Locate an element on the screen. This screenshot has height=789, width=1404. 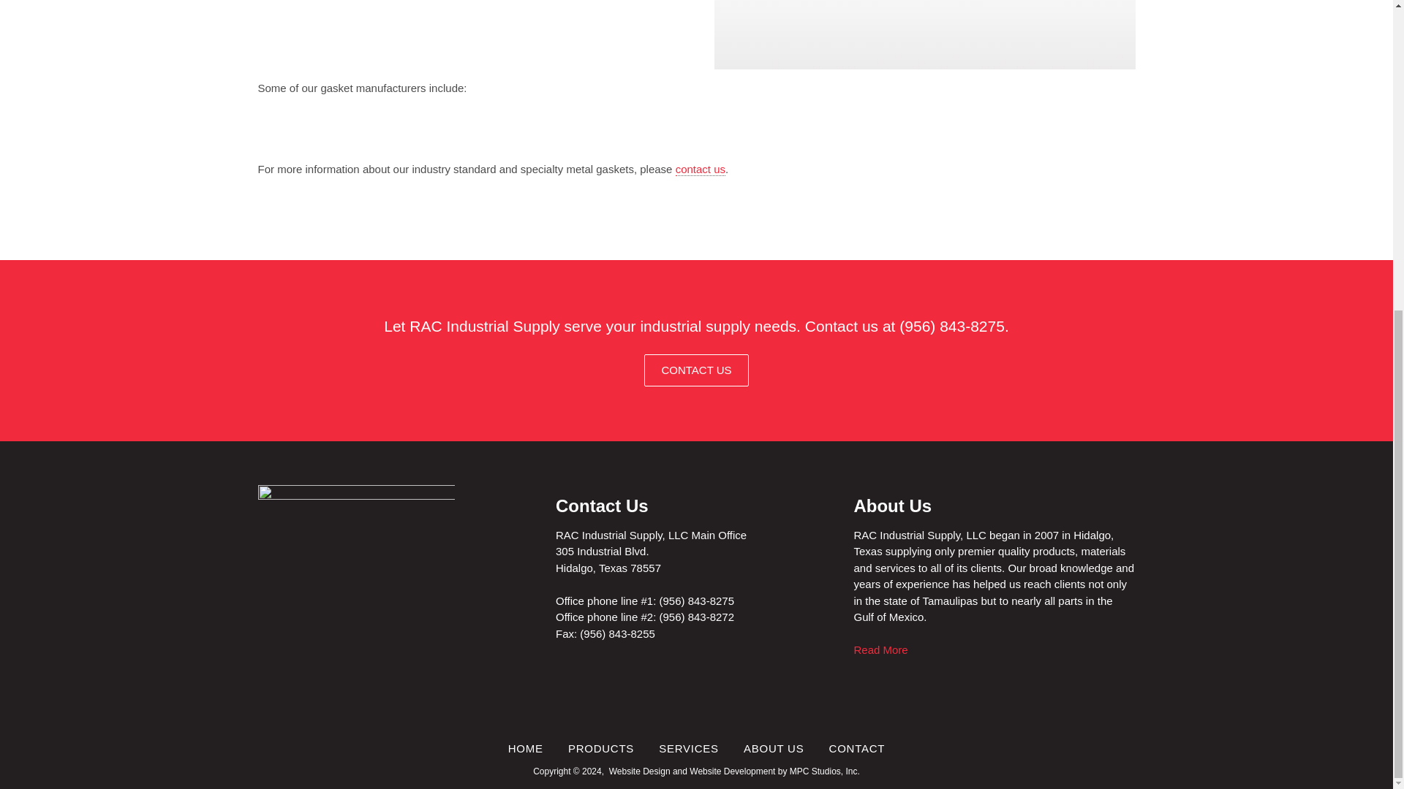
Website Development is located at coordinates (731, 771).